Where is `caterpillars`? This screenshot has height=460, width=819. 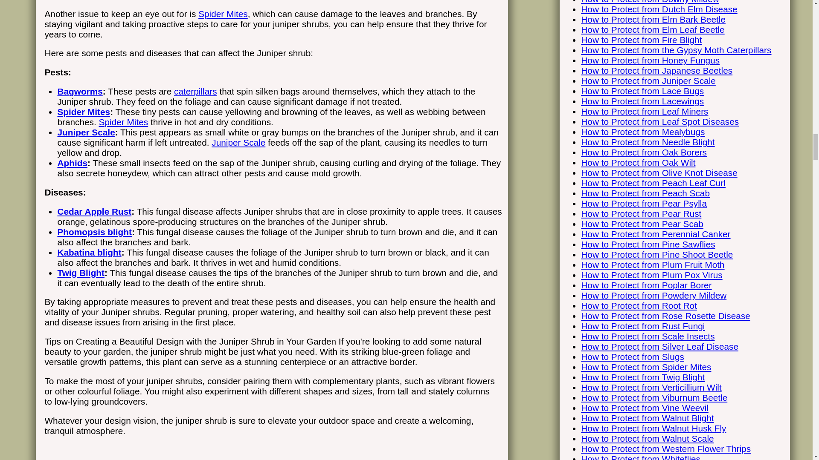 caterpillars is located at coordinates (195, 91).